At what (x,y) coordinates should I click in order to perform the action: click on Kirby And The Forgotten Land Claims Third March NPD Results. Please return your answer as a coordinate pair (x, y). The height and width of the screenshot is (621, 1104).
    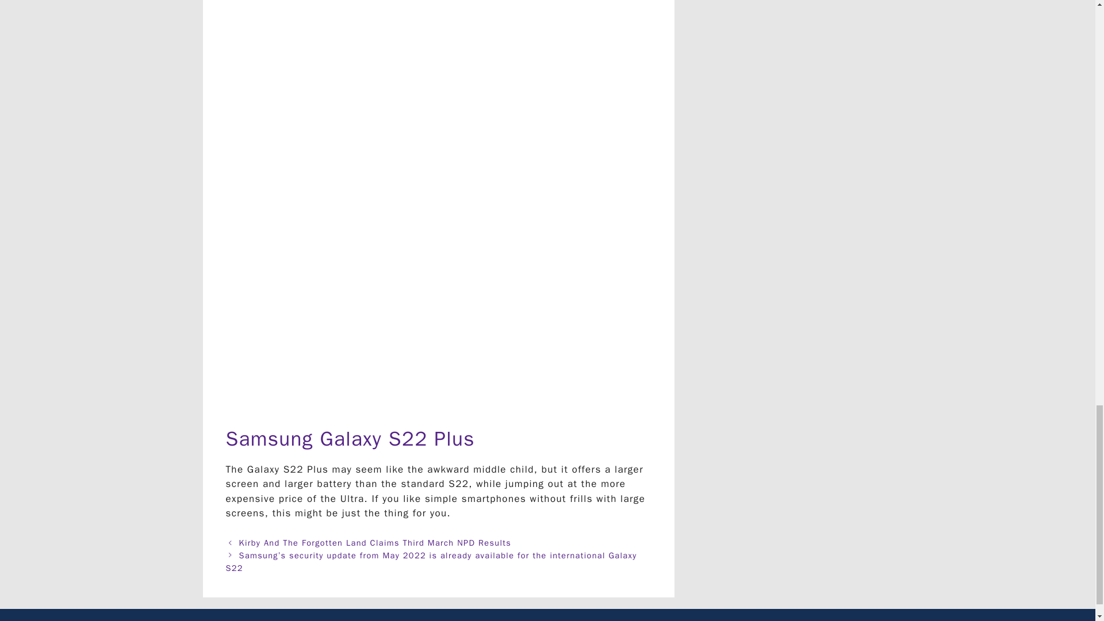
    Looking at the image, I should click on (375, 543).